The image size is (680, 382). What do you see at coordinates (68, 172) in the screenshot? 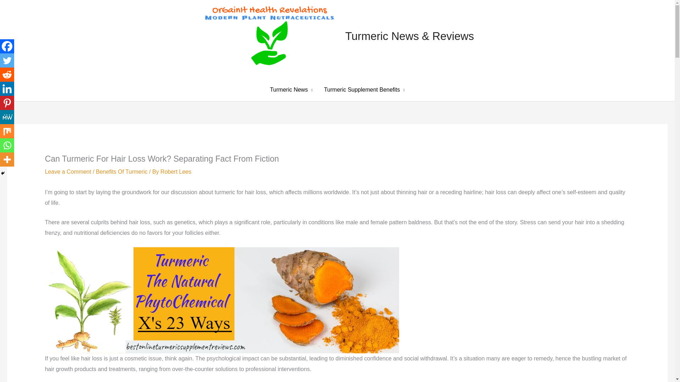
I see `Leave a Comment` at bounding box center [68, 172].